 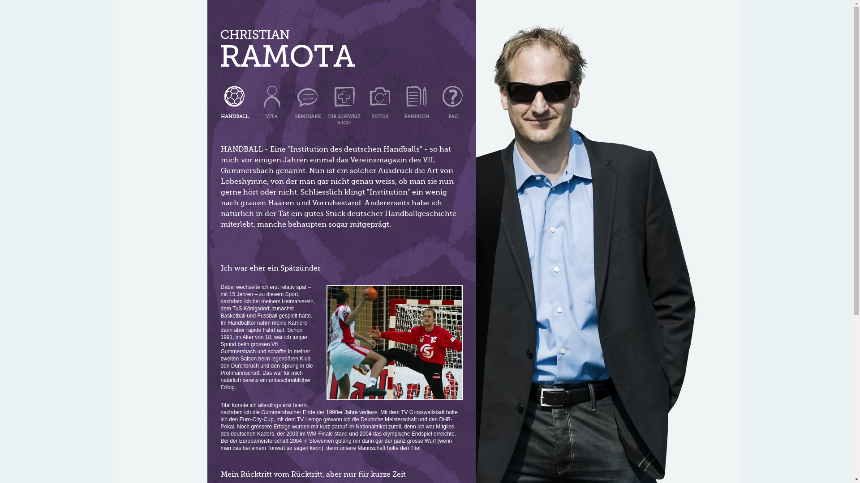 I want to click on  , so click(x=449, y=99).